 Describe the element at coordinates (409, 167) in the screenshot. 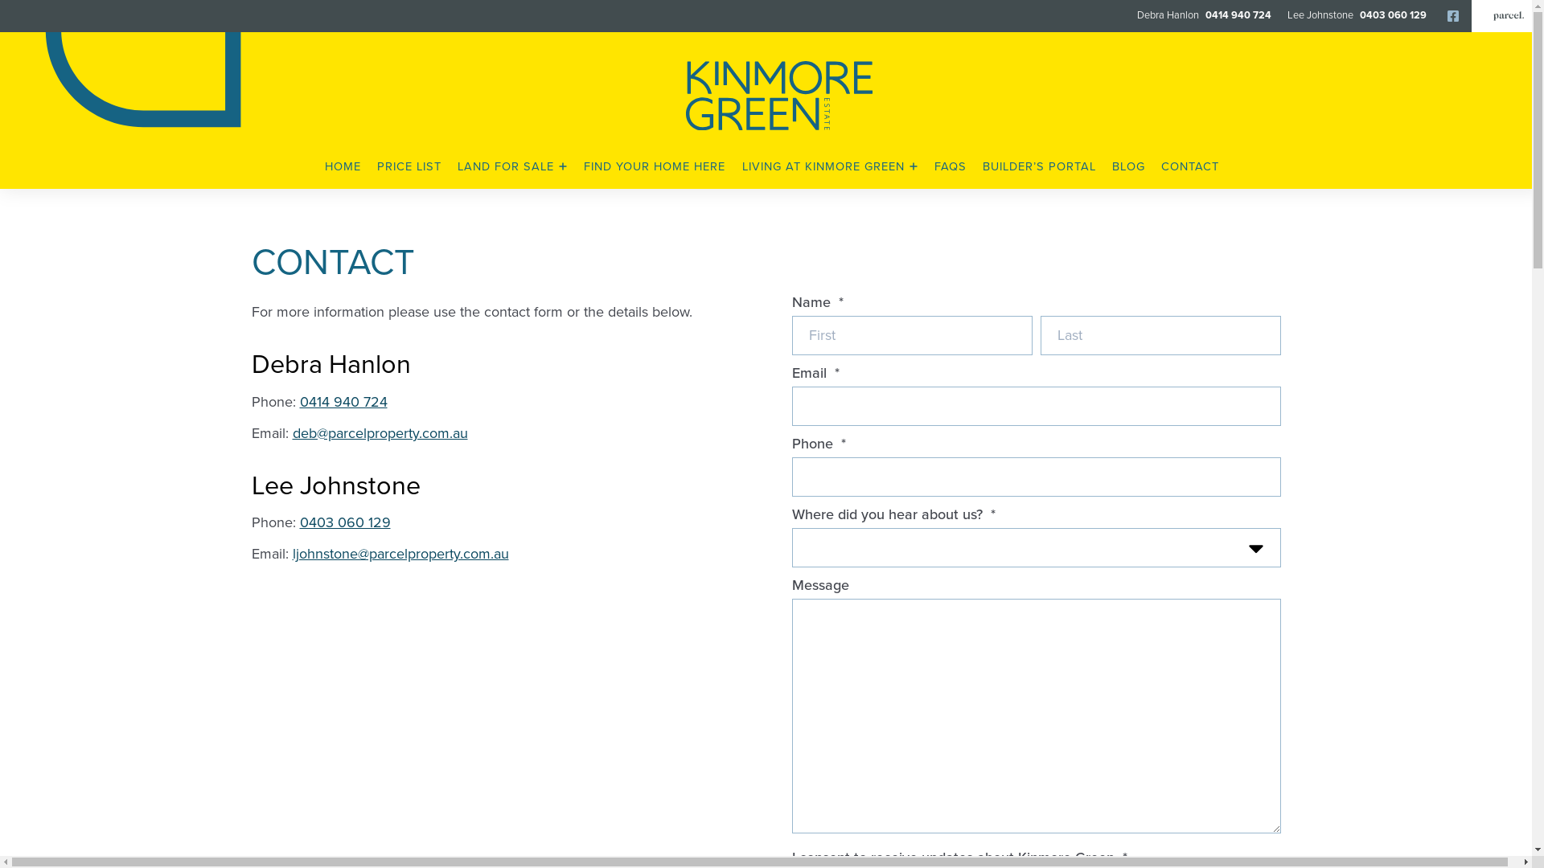

I see `PRICE LIST` at that location.